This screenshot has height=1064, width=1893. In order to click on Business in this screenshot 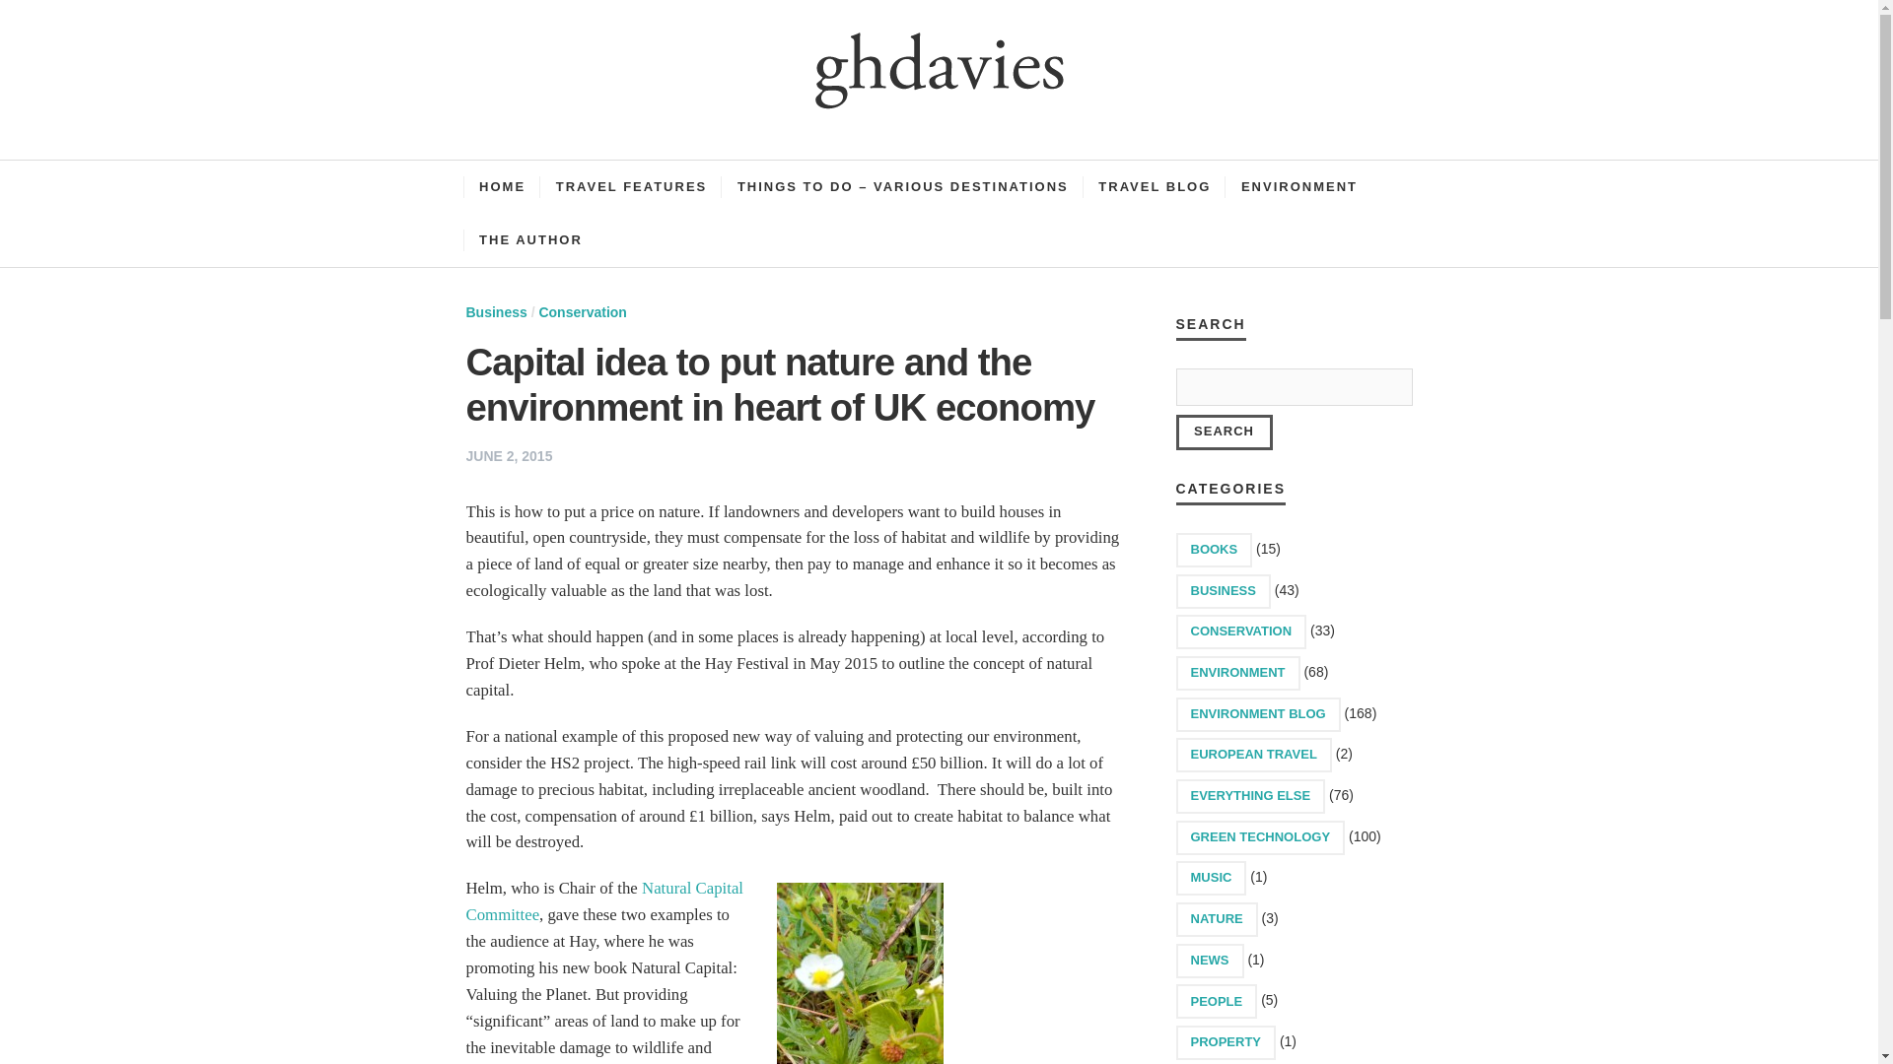, I will do `click(495, 311)`.